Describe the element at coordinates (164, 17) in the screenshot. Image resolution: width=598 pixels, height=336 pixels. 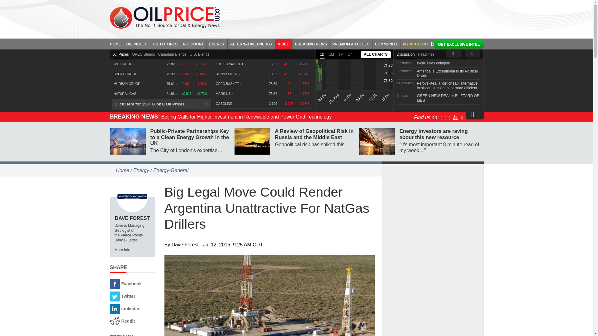
I see `Oil prices - Oilprice.com` at that location.